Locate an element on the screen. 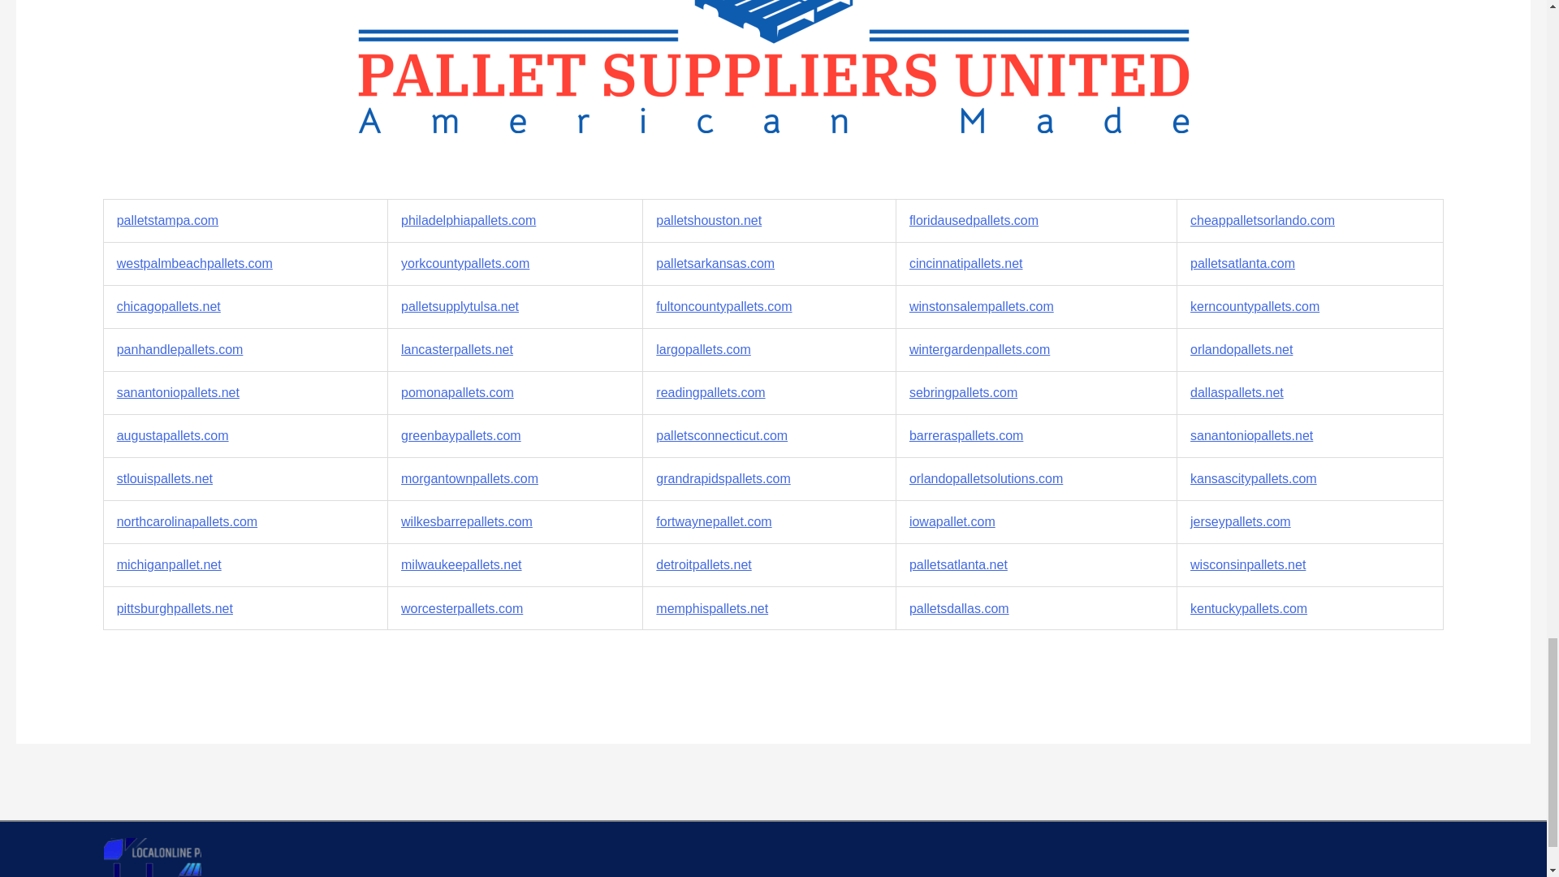  wintergardenpallets.com is located at coordinates (979, 349).